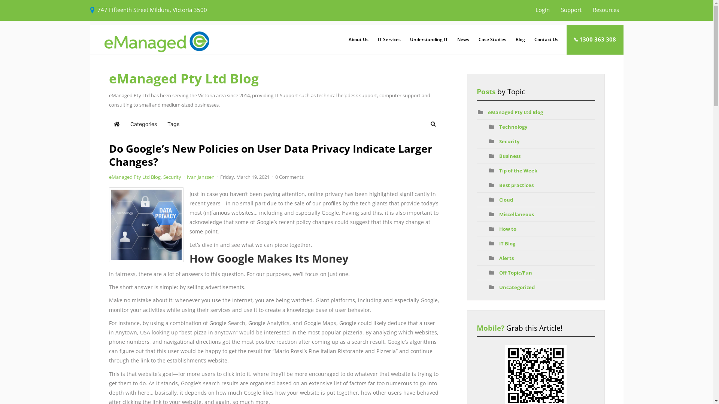  I want to click on Technology, so click(513, 127).